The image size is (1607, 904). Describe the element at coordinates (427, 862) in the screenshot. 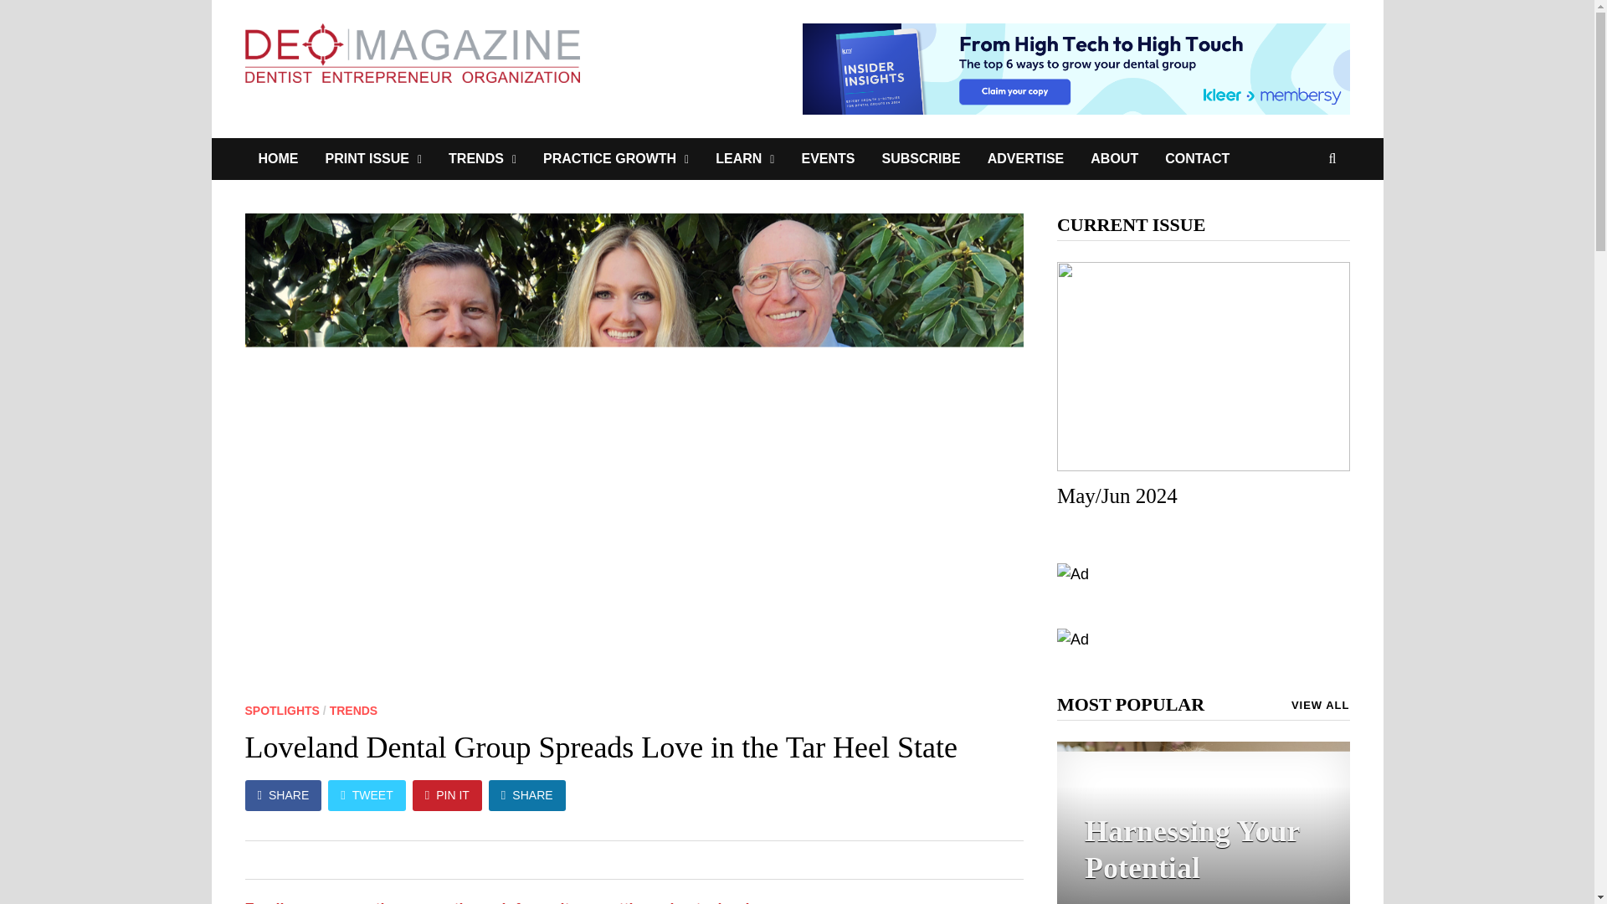

I see `Be the first one to tweet this article!` at that location.